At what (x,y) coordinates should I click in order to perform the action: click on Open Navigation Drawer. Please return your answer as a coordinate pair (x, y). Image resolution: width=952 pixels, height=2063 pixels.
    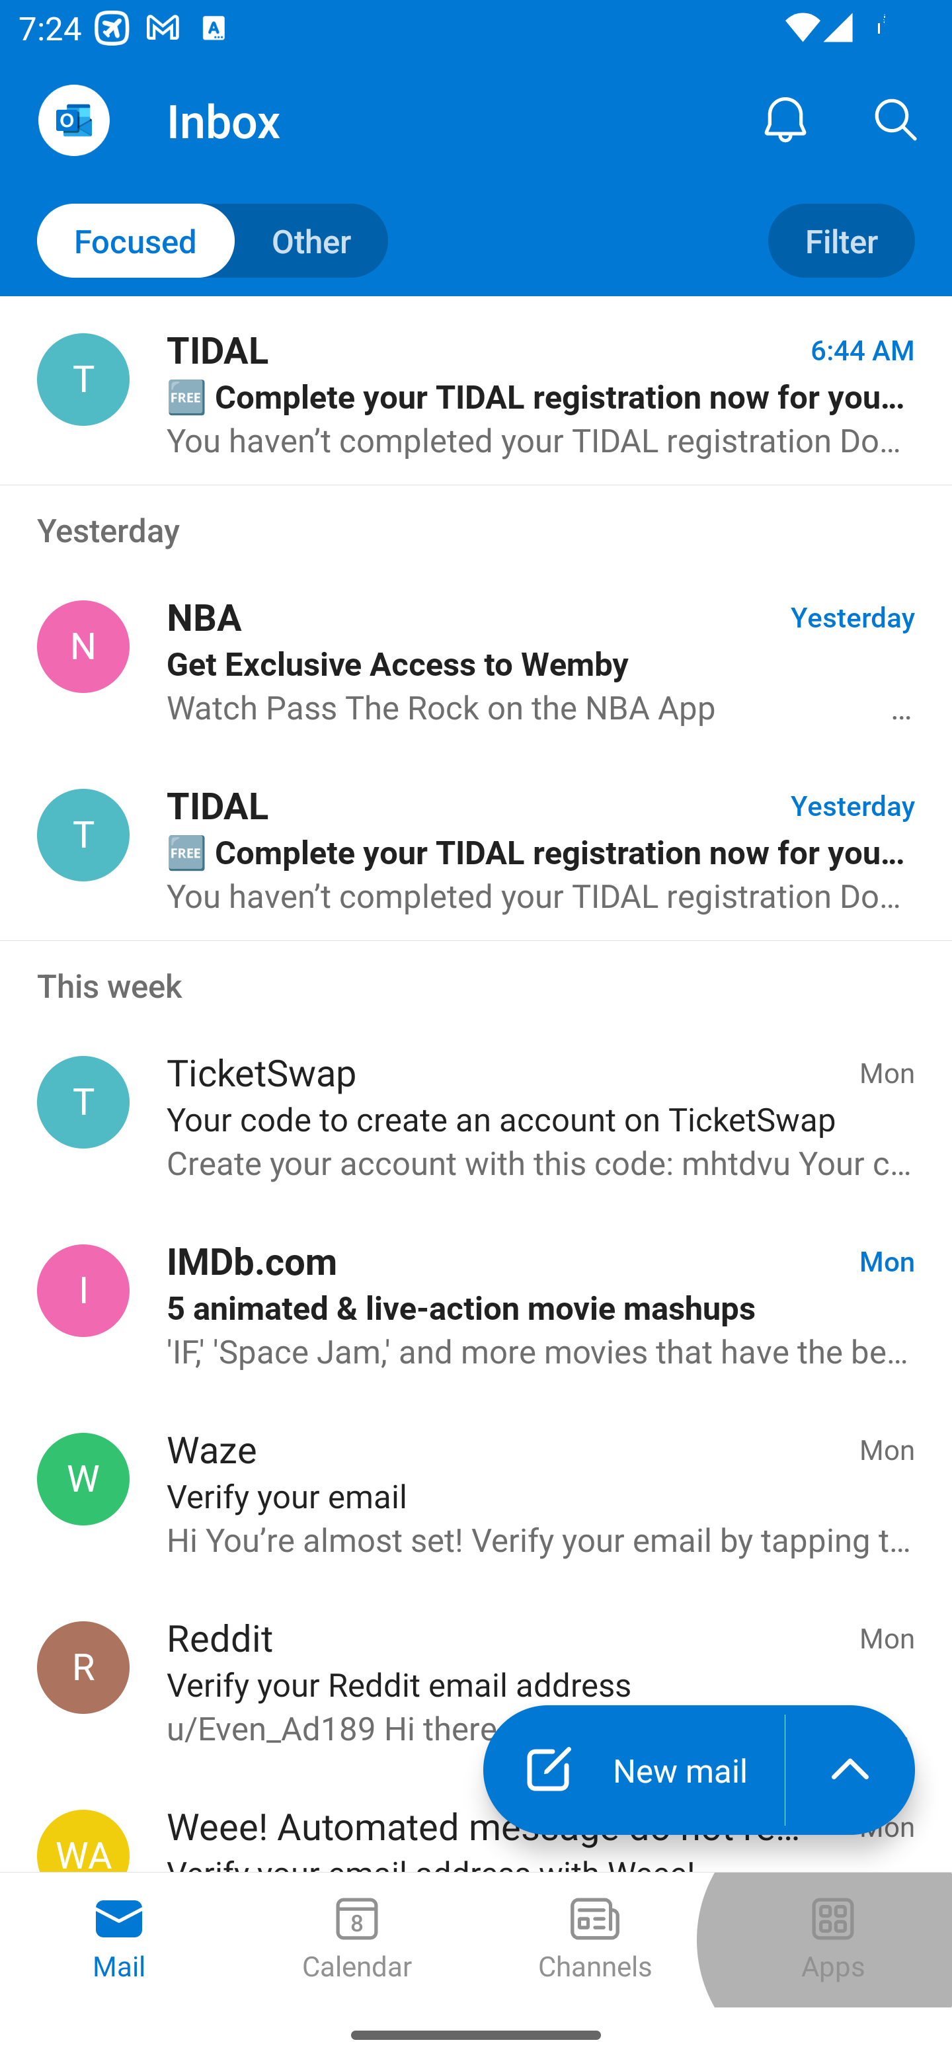
    Looking at the image, I should click on (73, 120).